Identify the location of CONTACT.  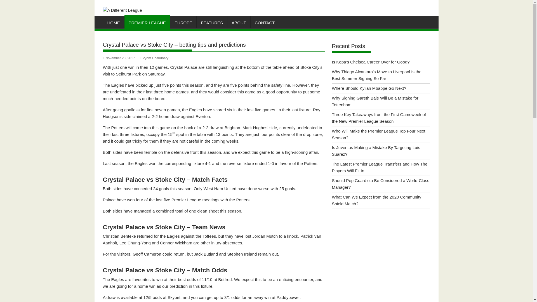
(265, 23).